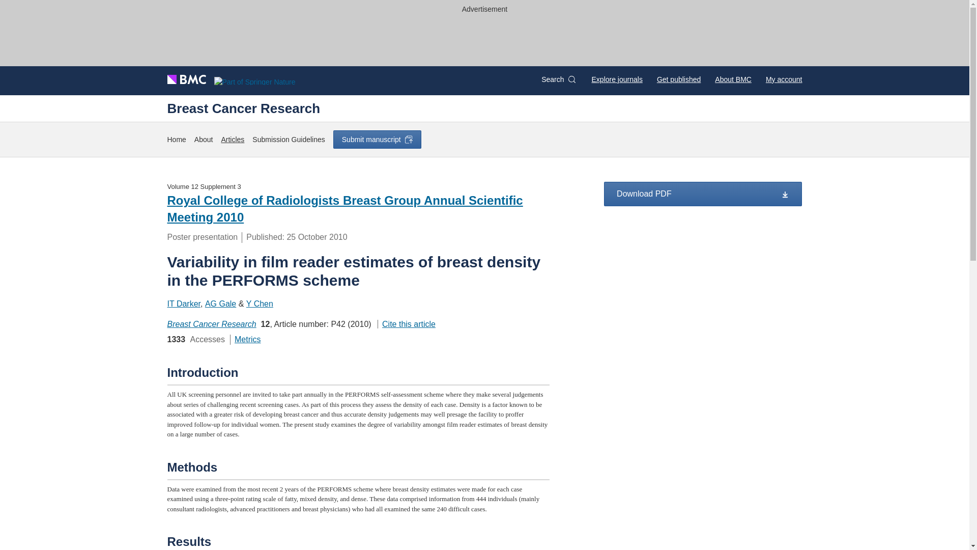 This screenshot has height=550, width=977. What do you see at coordinates (212, 324) in the screenshot?
I see `Breast Cancer Research` at bounding box center [212, 324].